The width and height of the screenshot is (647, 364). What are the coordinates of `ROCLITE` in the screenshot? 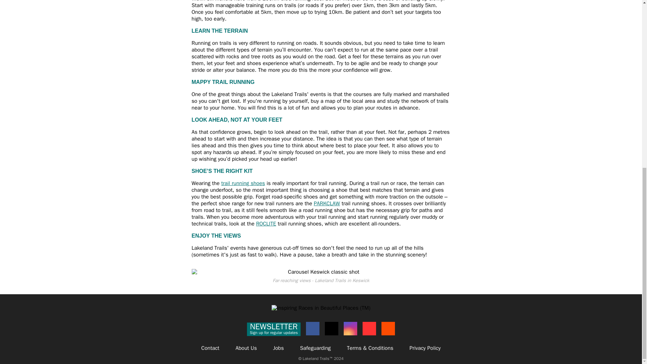 It's located at (266, 224).